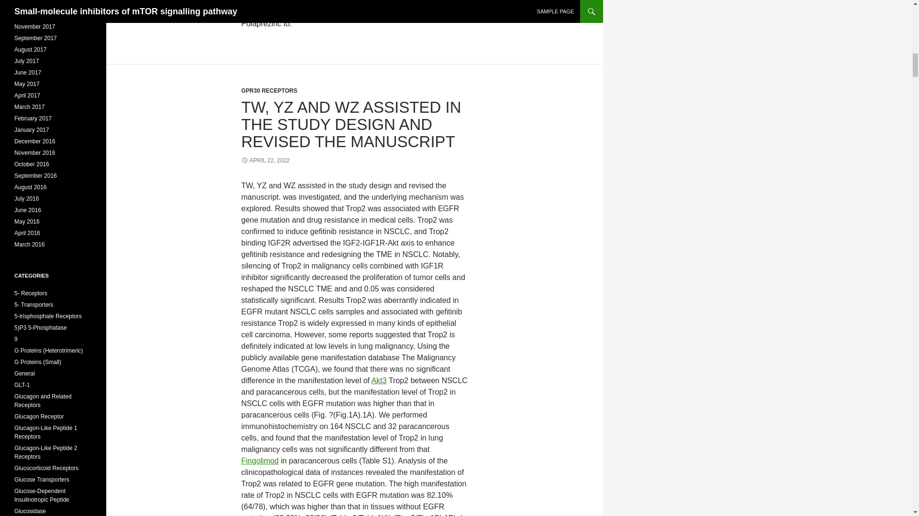  Describe the element at coordinates (265, 161) in the screenshot. I see `APRIL 22, 2022` at that location.